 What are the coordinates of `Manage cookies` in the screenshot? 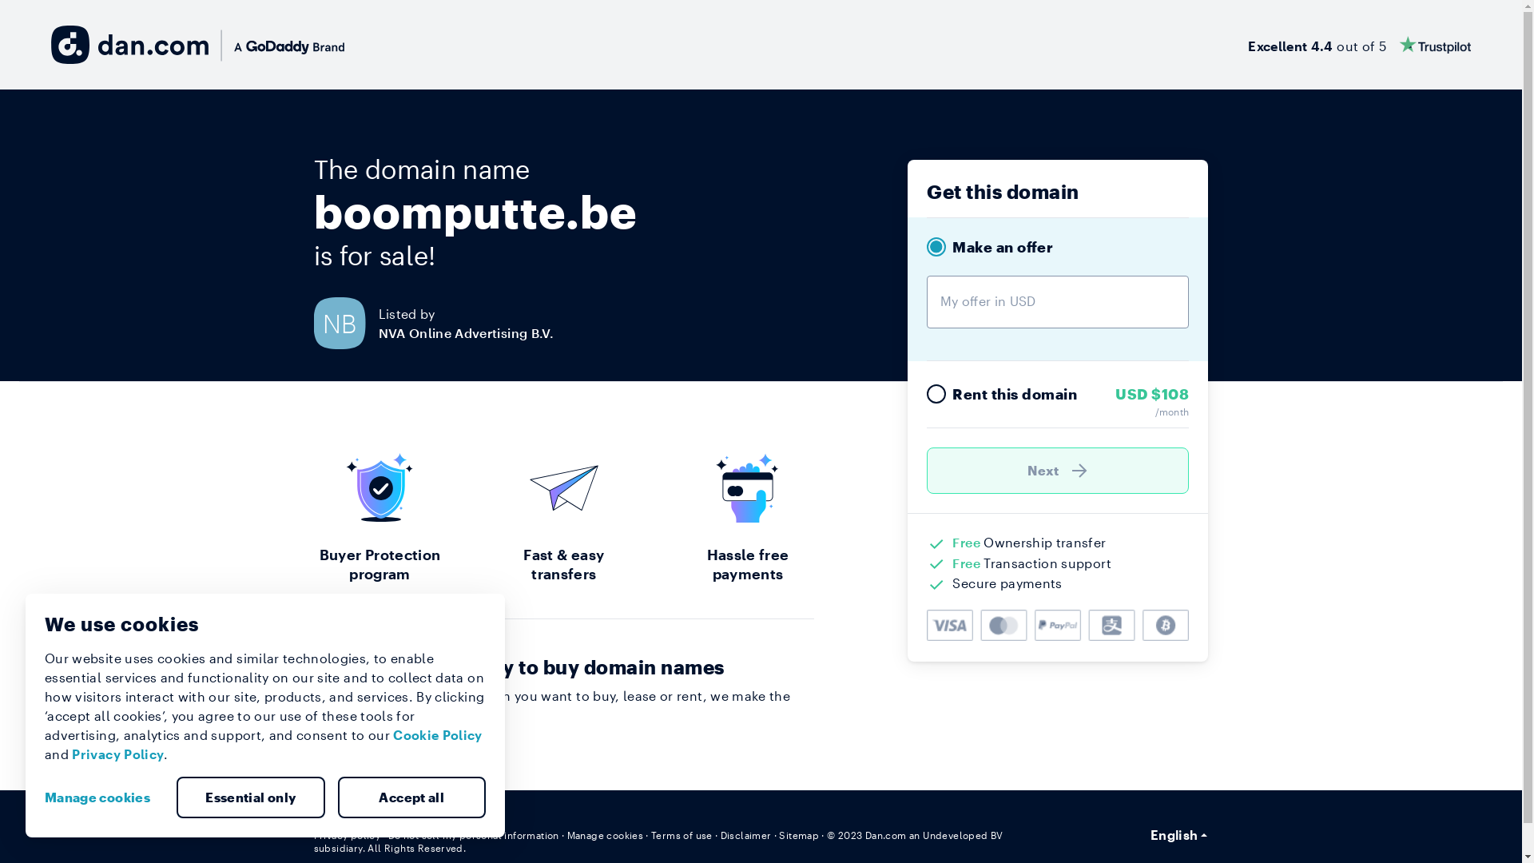 It's located at (606, 835).